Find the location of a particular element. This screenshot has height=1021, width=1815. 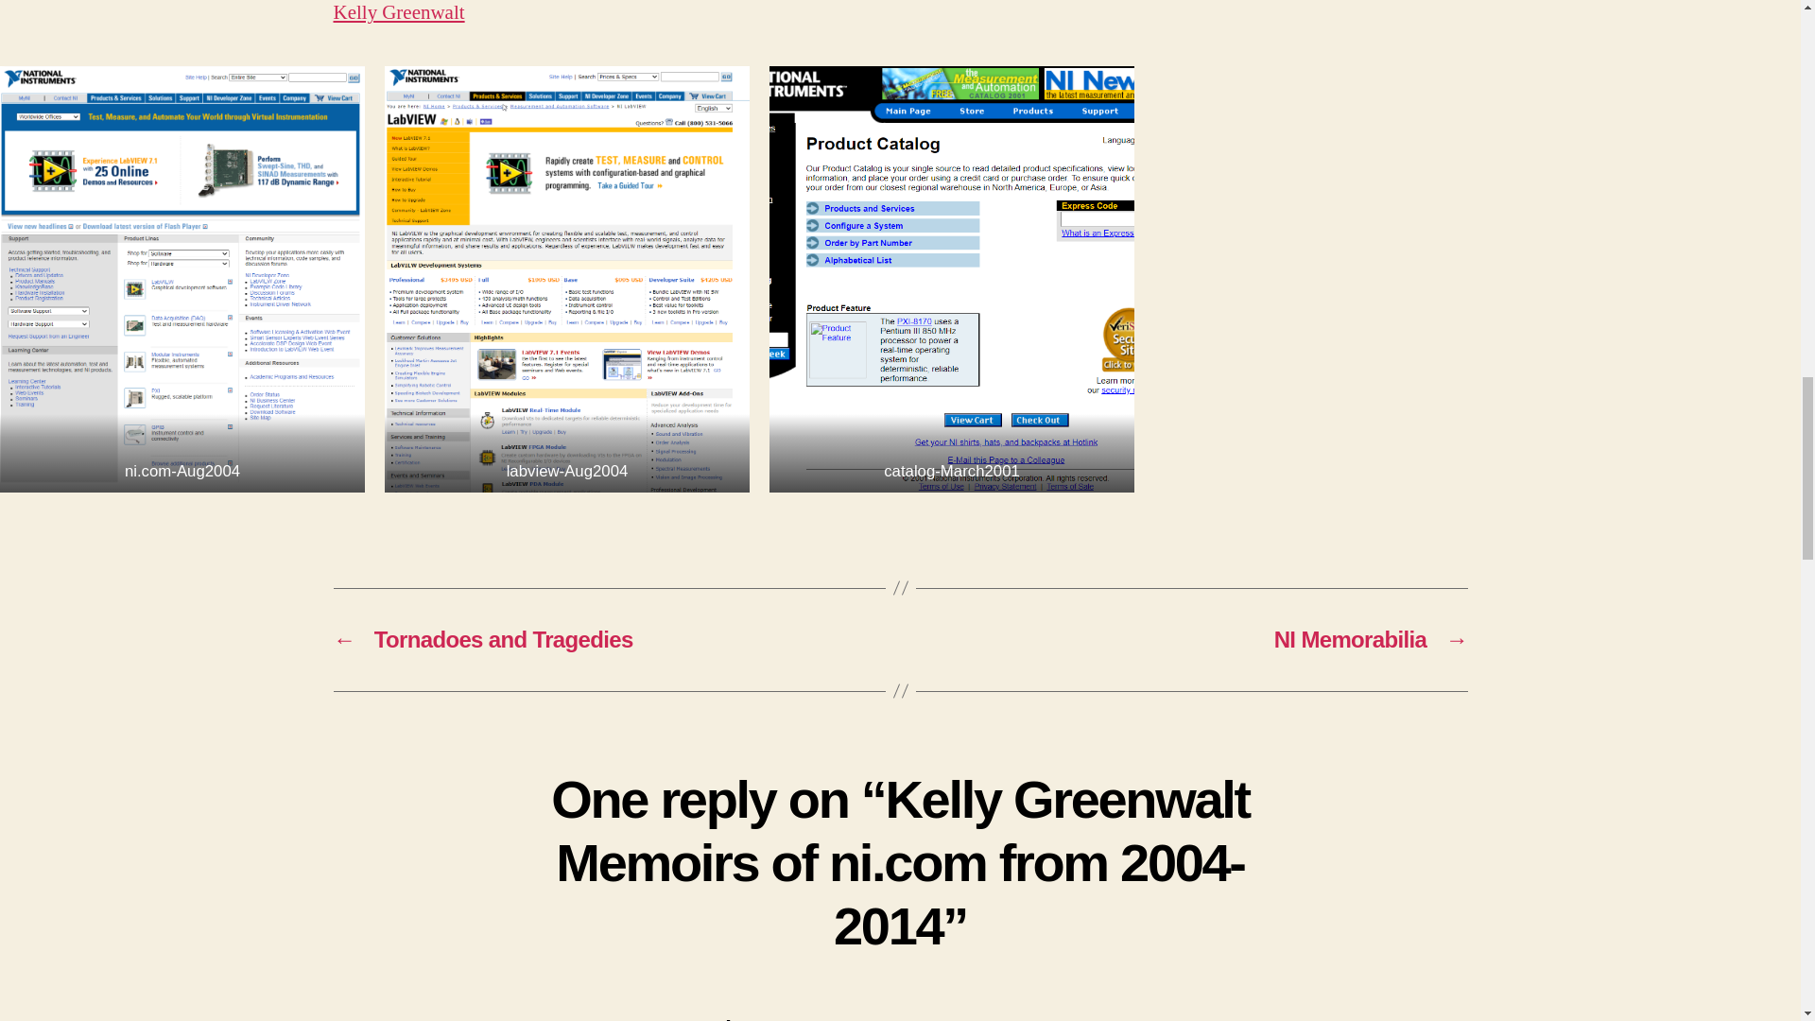

Kelly Greenwalt is located at coordinates (398, 13).